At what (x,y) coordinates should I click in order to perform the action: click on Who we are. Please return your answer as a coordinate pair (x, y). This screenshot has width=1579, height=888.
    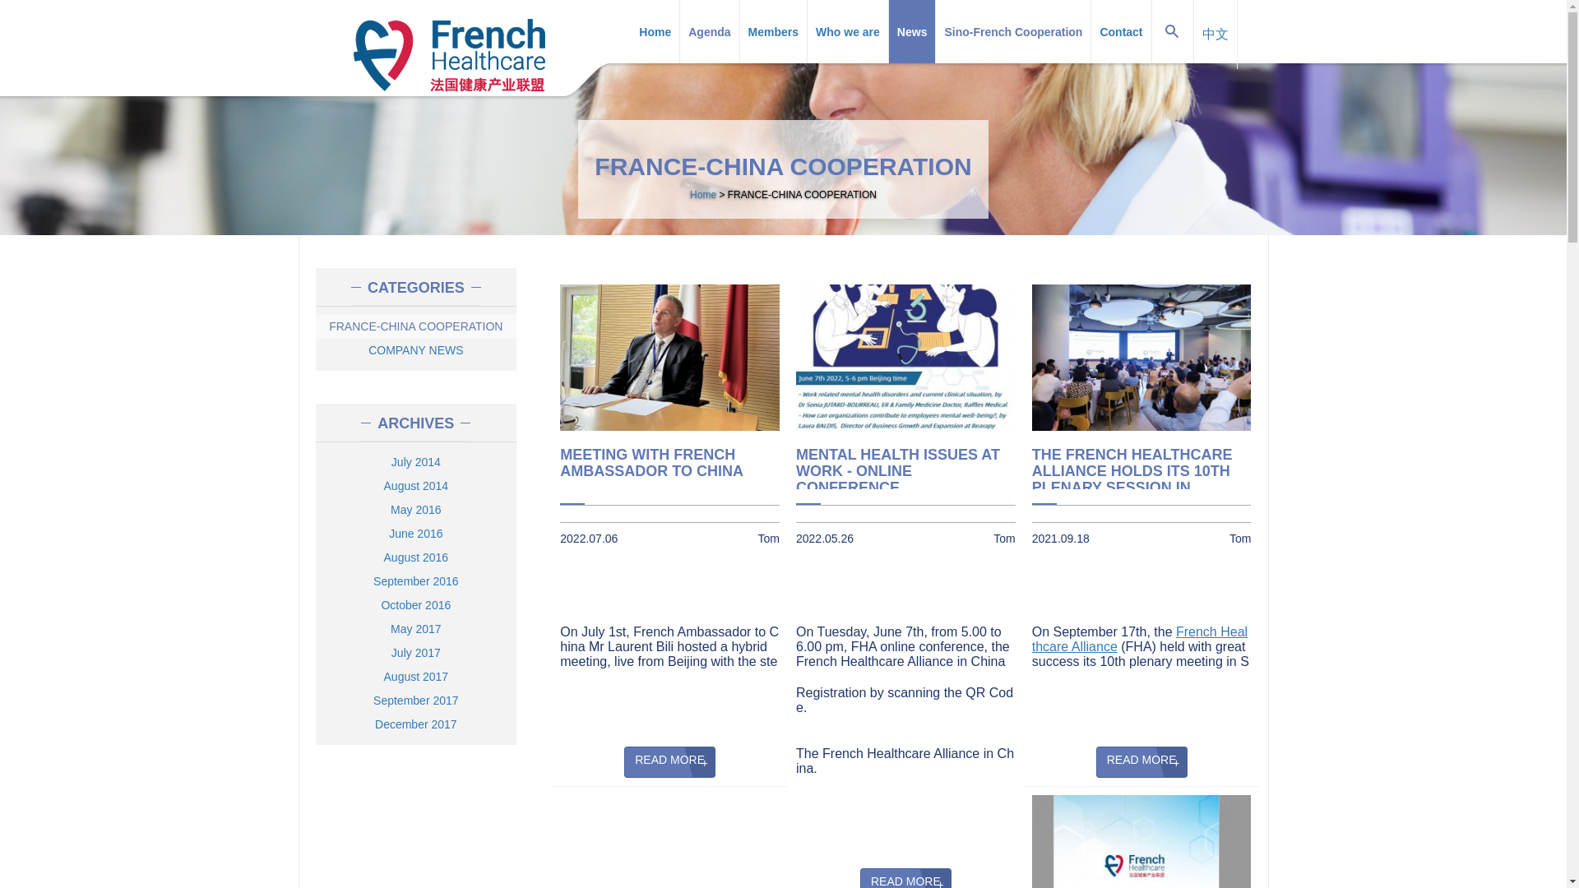
    Looking at the image, I should click on (847, 31).